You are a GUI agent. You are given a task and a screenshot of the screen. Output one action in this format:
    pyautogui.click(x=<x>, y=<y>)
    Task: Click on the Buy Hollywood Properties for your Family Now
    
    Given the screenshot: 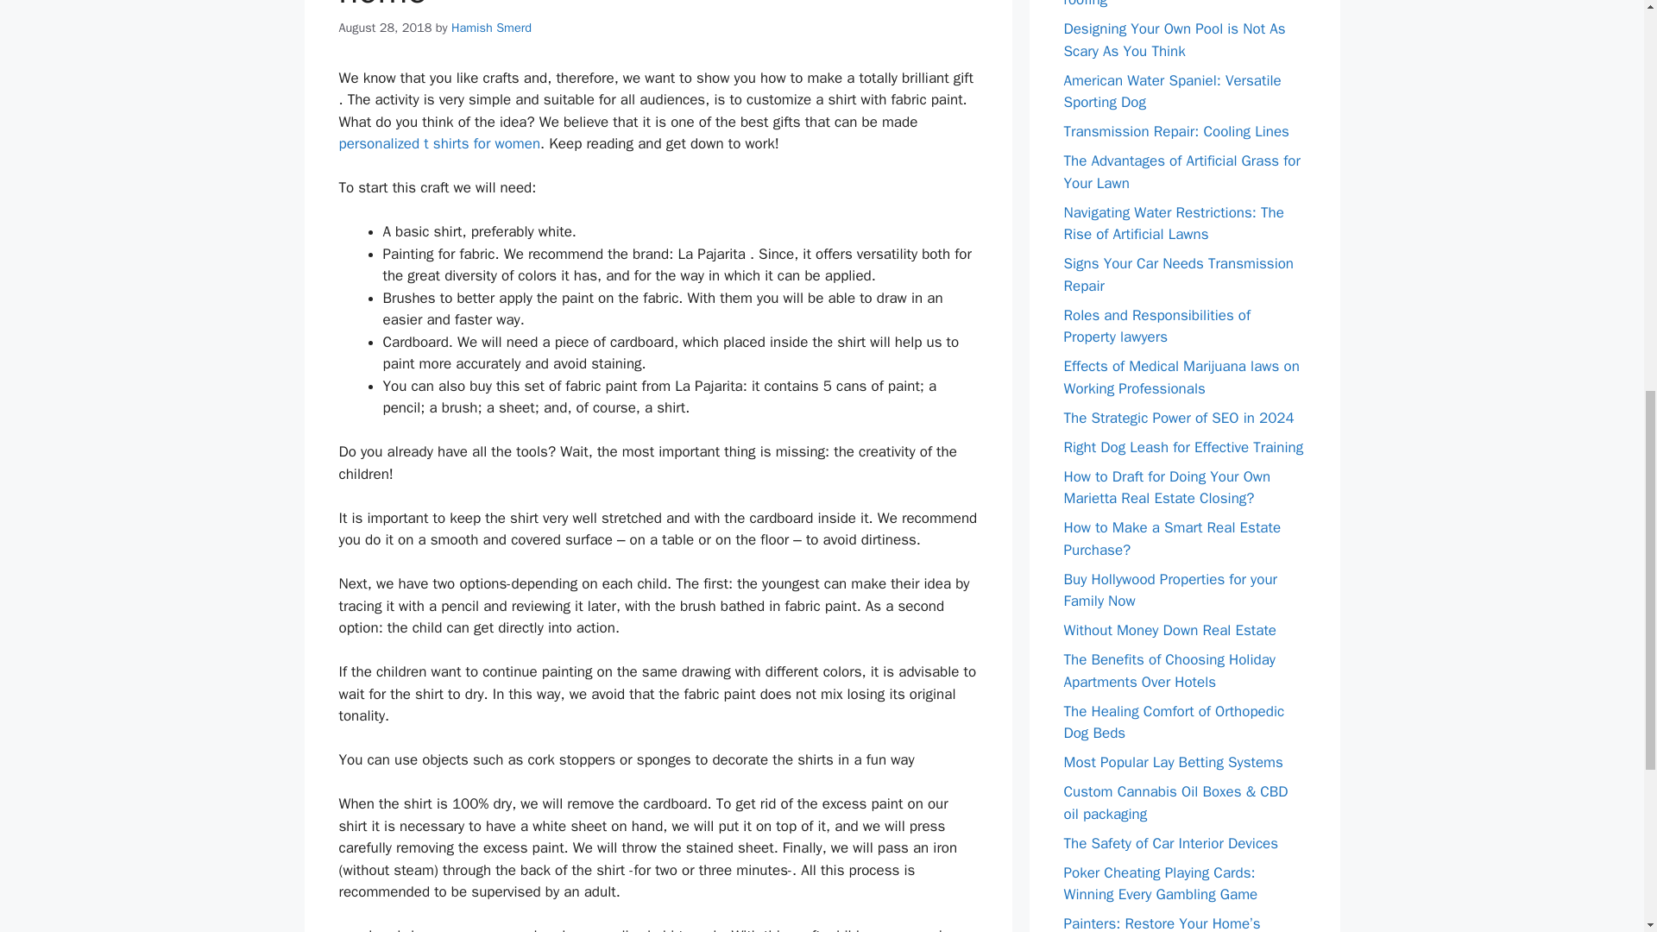 What is the action you would take?
    pyautogui.click(x=1170, y=589)
    